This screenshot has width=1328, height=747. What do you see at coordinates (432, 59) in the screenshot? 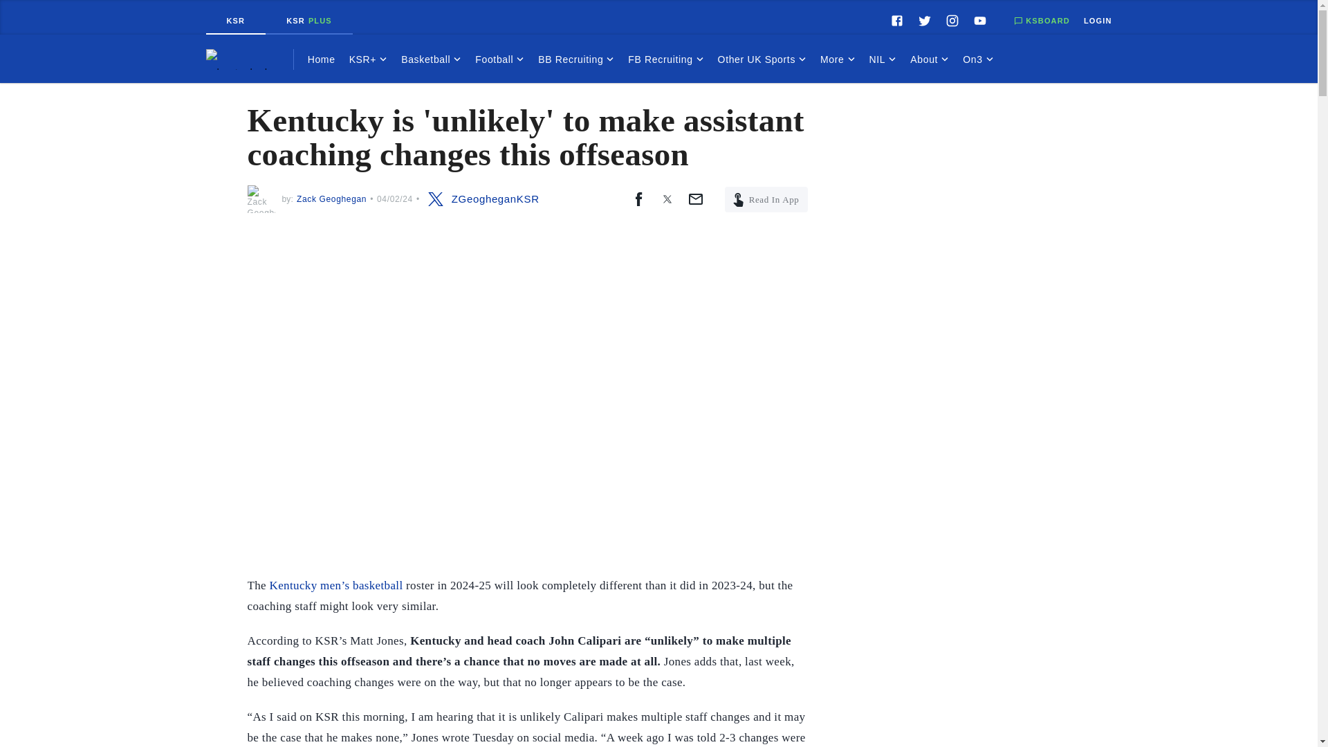
I see `Basketball` at bounding box center [432, 59].